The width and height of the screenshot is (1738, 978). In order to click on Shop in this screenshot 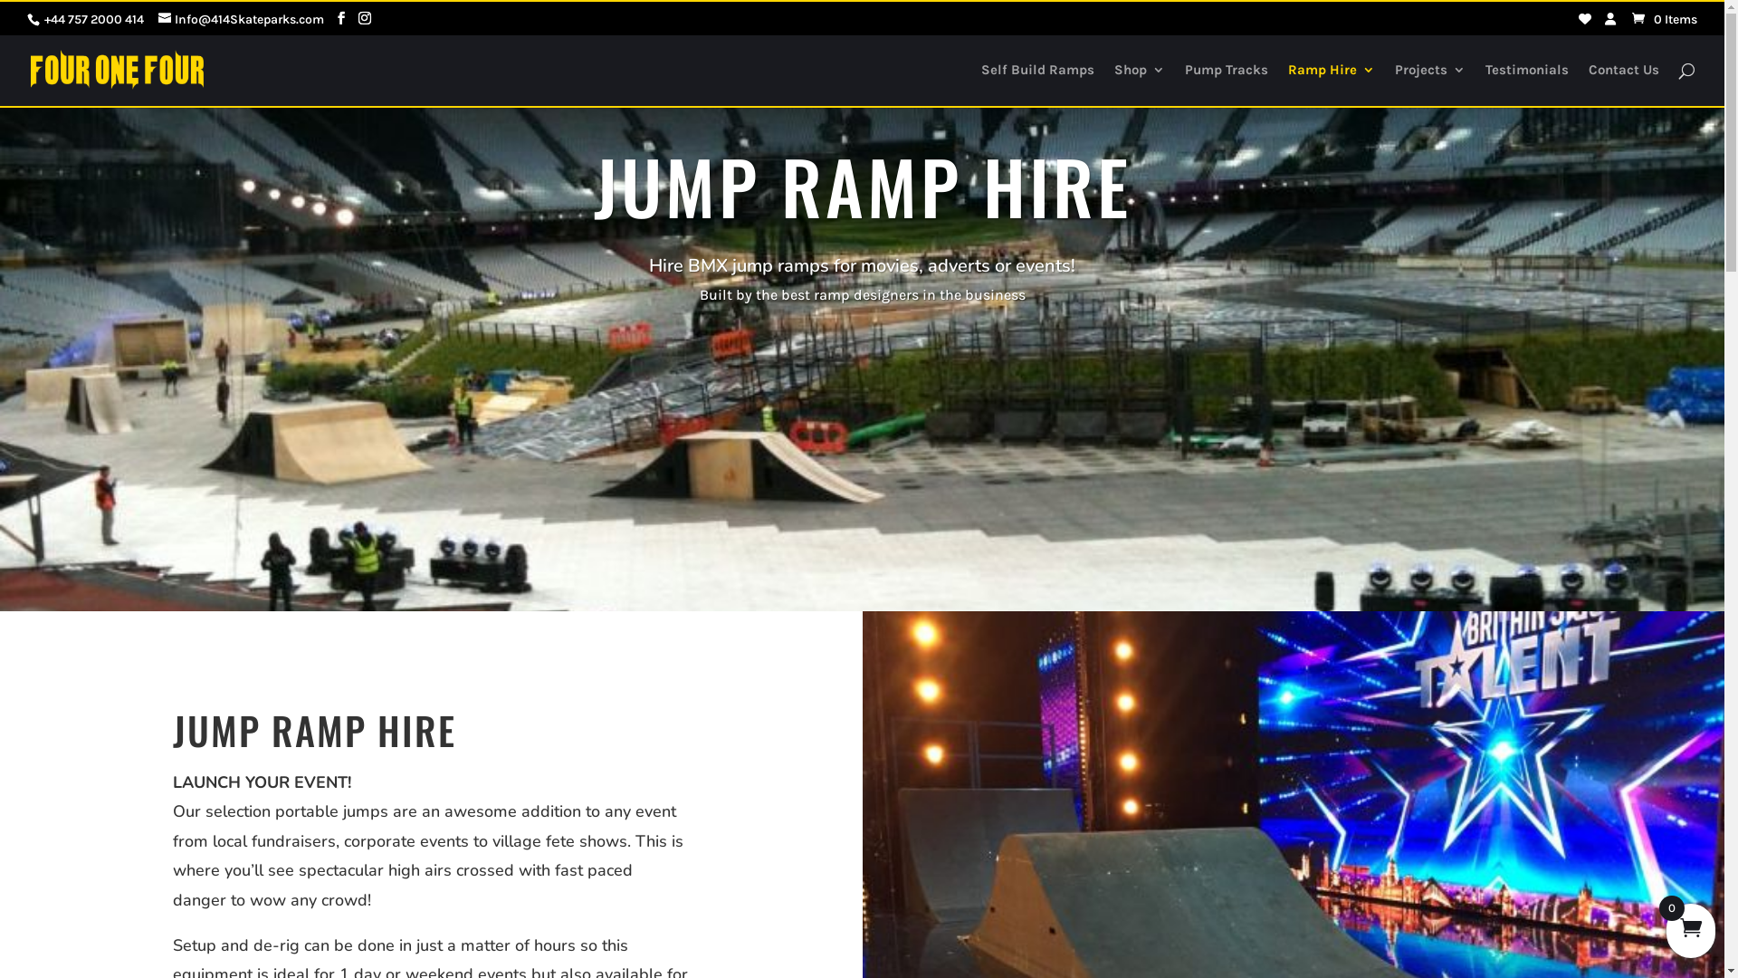, I will do `click(1140, 85)`.